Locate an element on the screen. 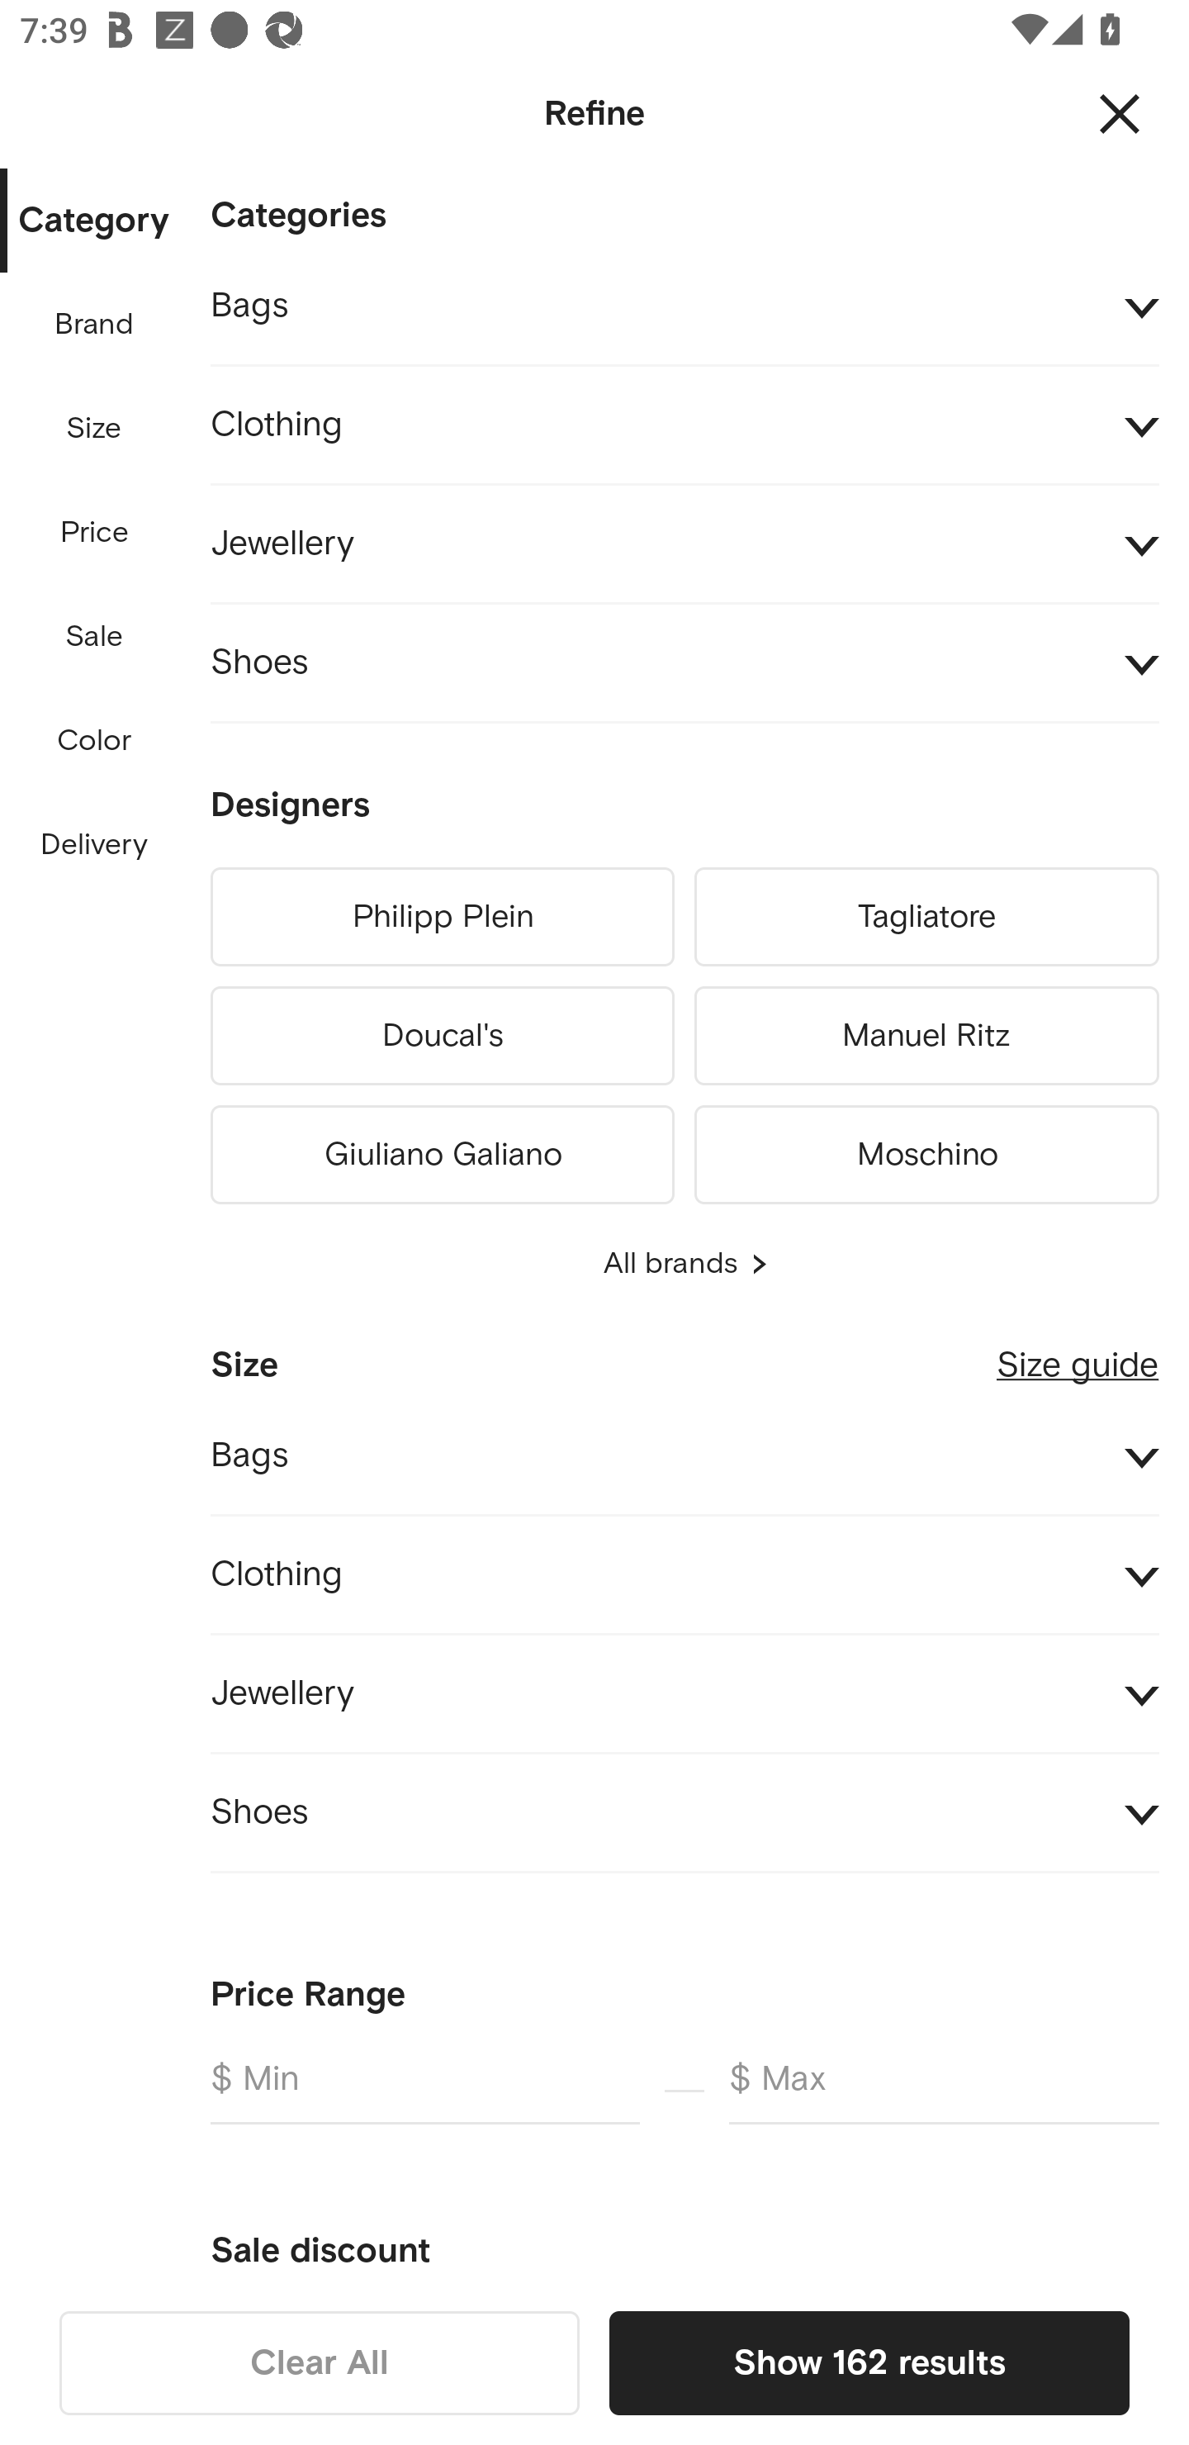 The image size is (1189, 2445). Bags is located at coordinates (685, 1455).